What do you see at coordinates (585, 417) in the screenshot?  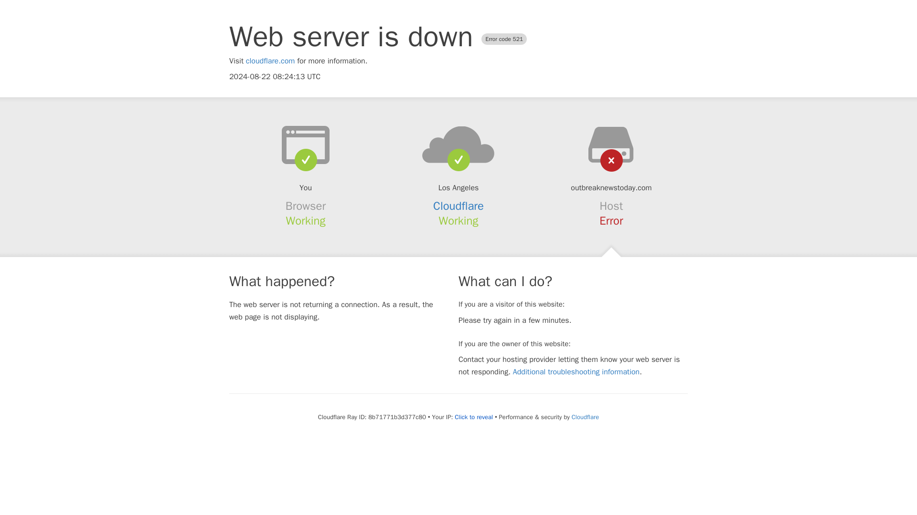 I see `Cloudflare` at bounding box center [585, 417].